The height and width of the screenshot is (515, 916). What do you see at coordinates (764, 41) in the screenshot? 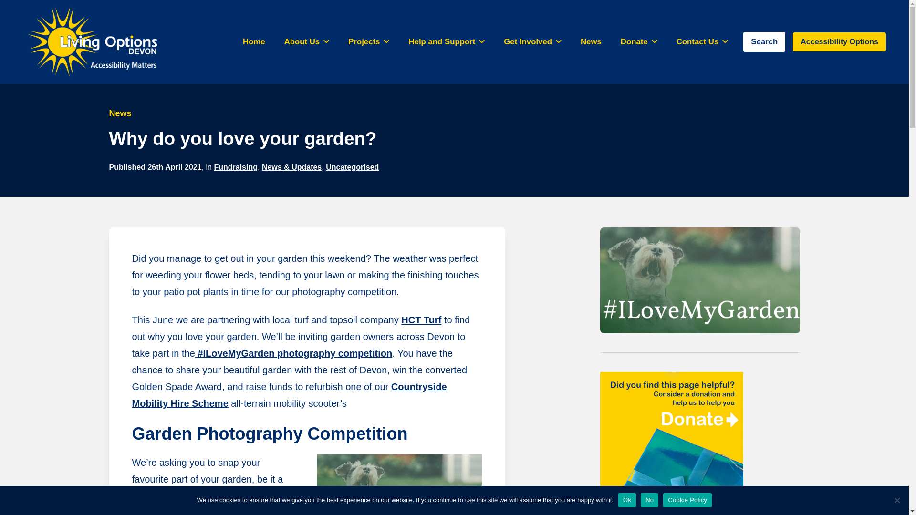
I see `Search` at bounding box center [764, 41].